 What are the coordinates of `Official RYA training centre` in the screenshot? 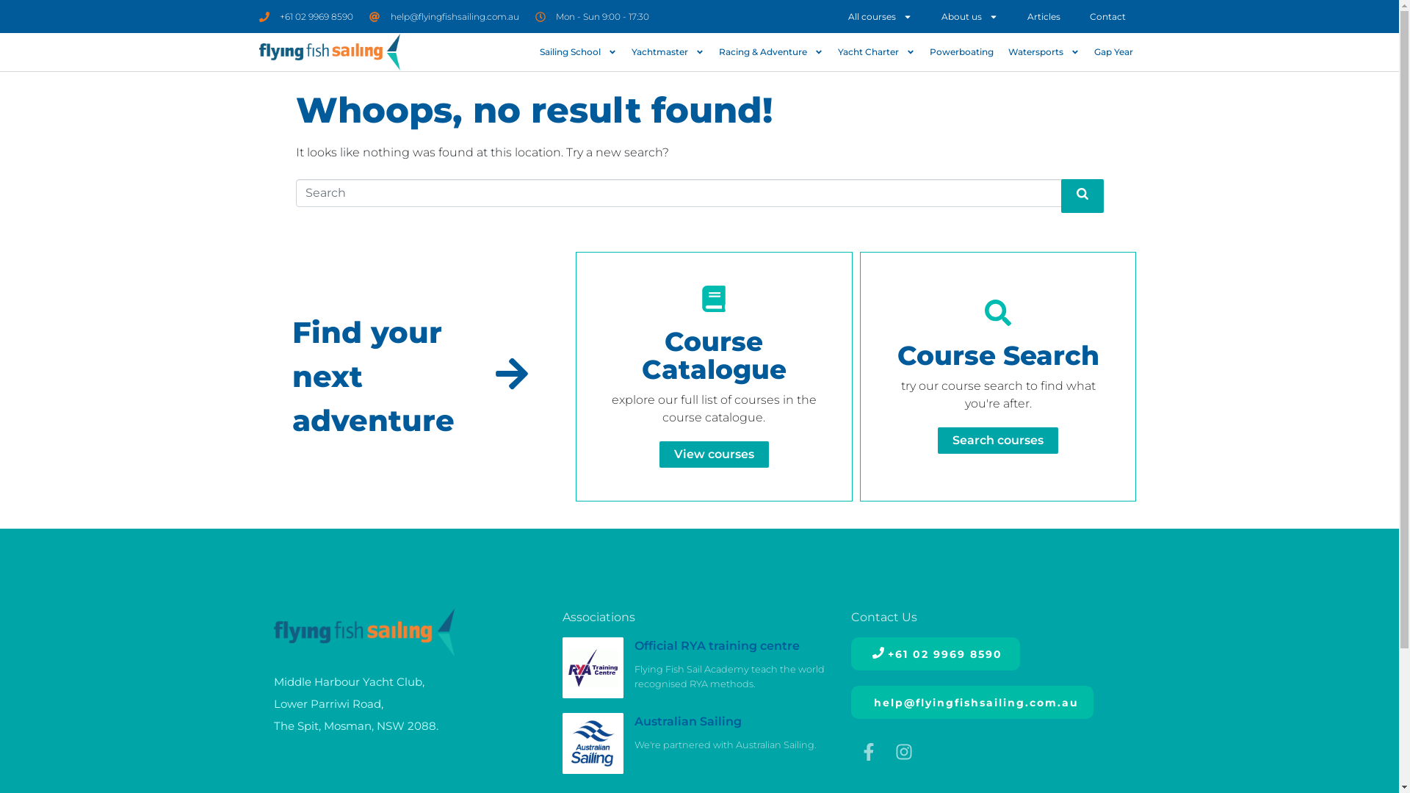 It's located at (717, 646).